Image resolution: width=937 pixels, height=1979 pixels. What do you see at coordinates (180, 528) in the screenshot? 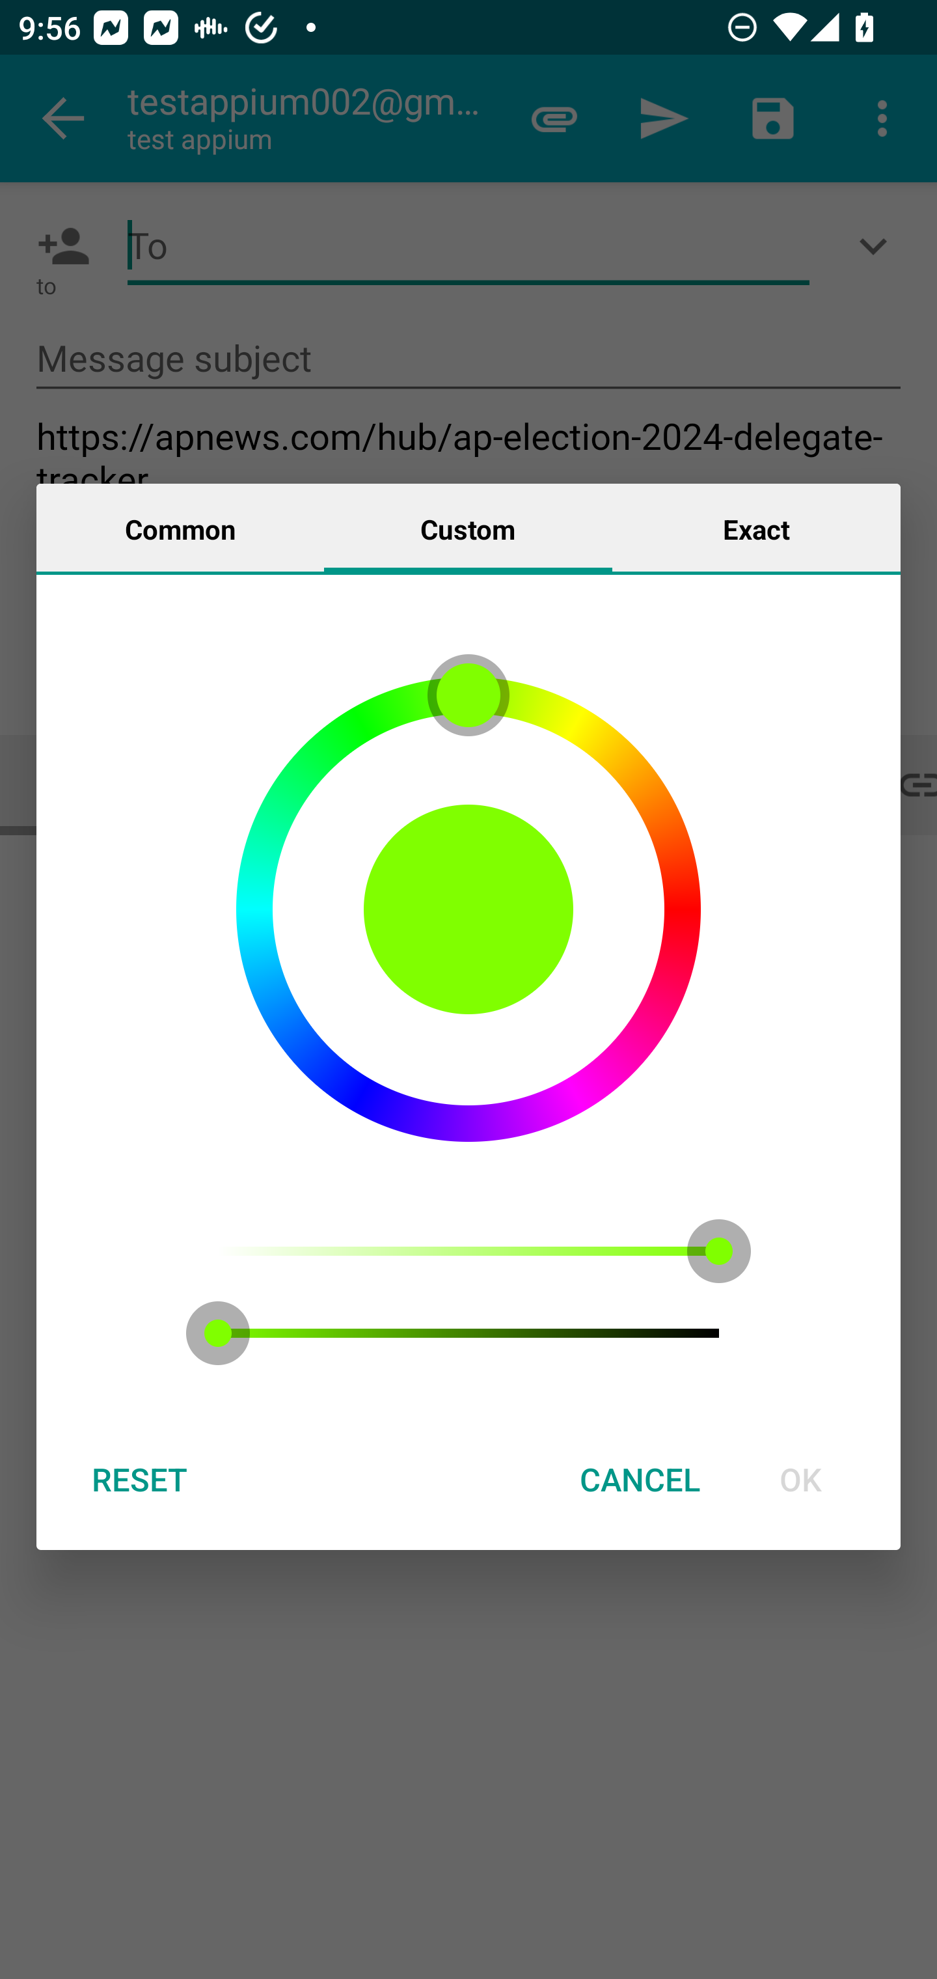
I see `Common` at bounding box center [180, 528].